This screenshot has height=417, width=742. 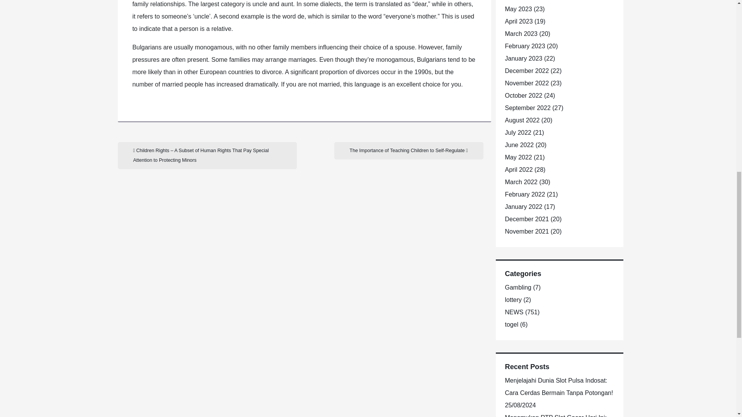 I want to click on May 2023, so click(x=518, y=9).